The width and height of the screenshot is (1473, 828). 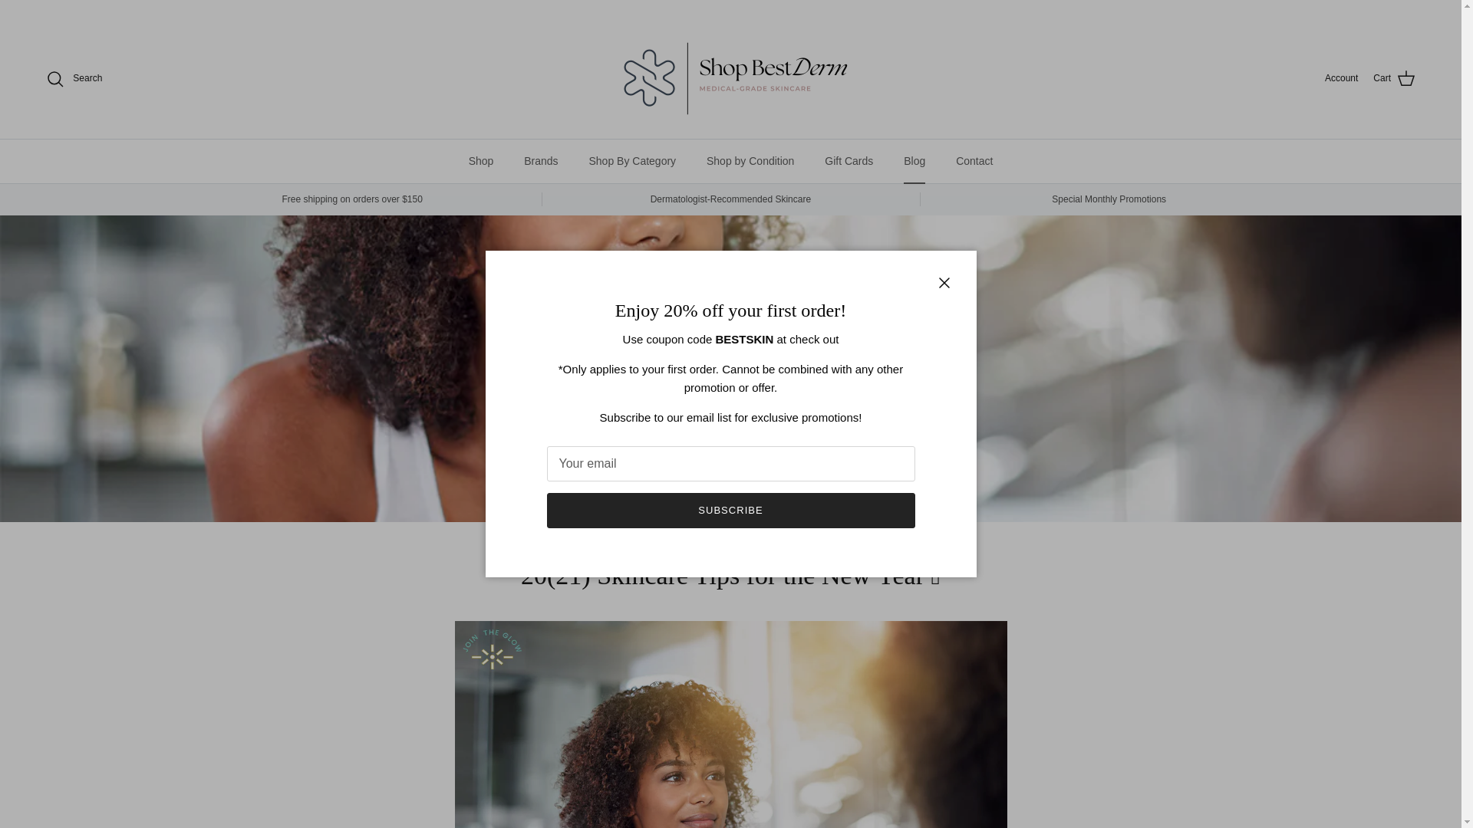 What do you see at coordinates (482, 161) in the screenshot?
I see `Shop` at bounding box center [482, 161].